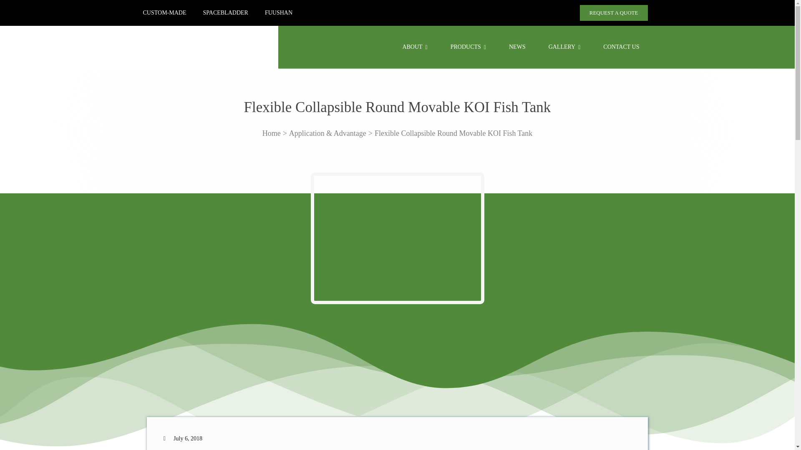 The image size is (801, 450). I want to click on CONTACT US, so click(621, 47).